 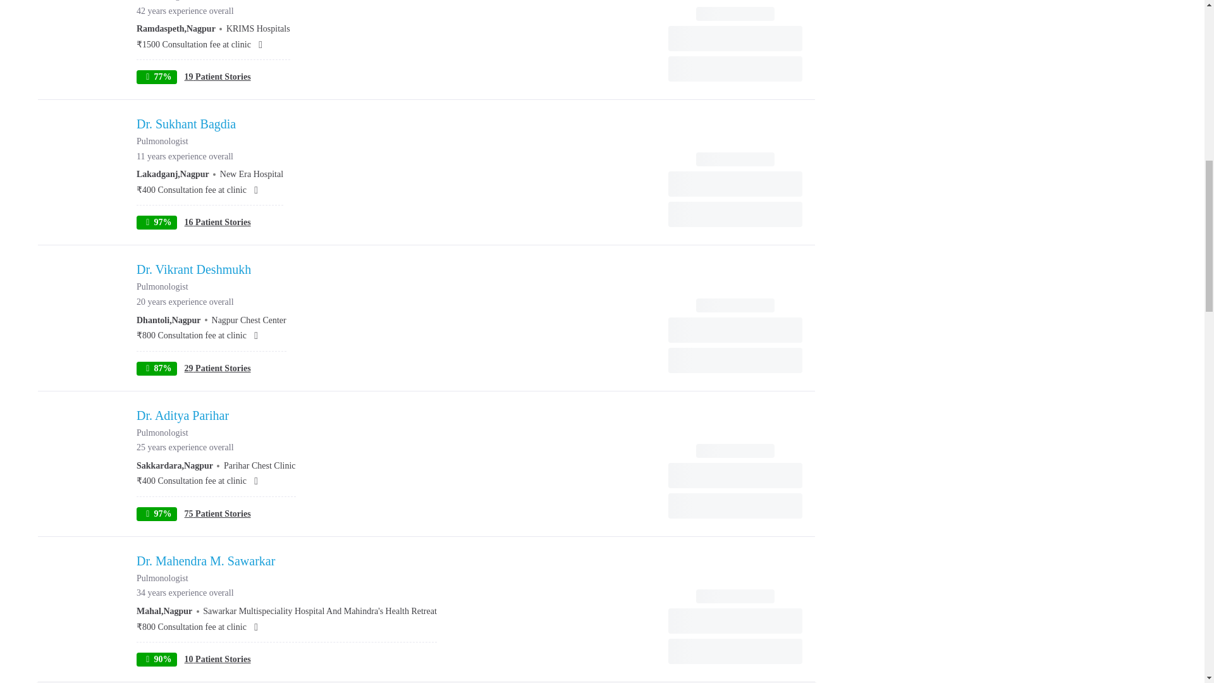 What do you see at coordinates (172, 173) in the screenshot?
I see `Lakadganj,Nagpur` at bounding box center [172, 173].